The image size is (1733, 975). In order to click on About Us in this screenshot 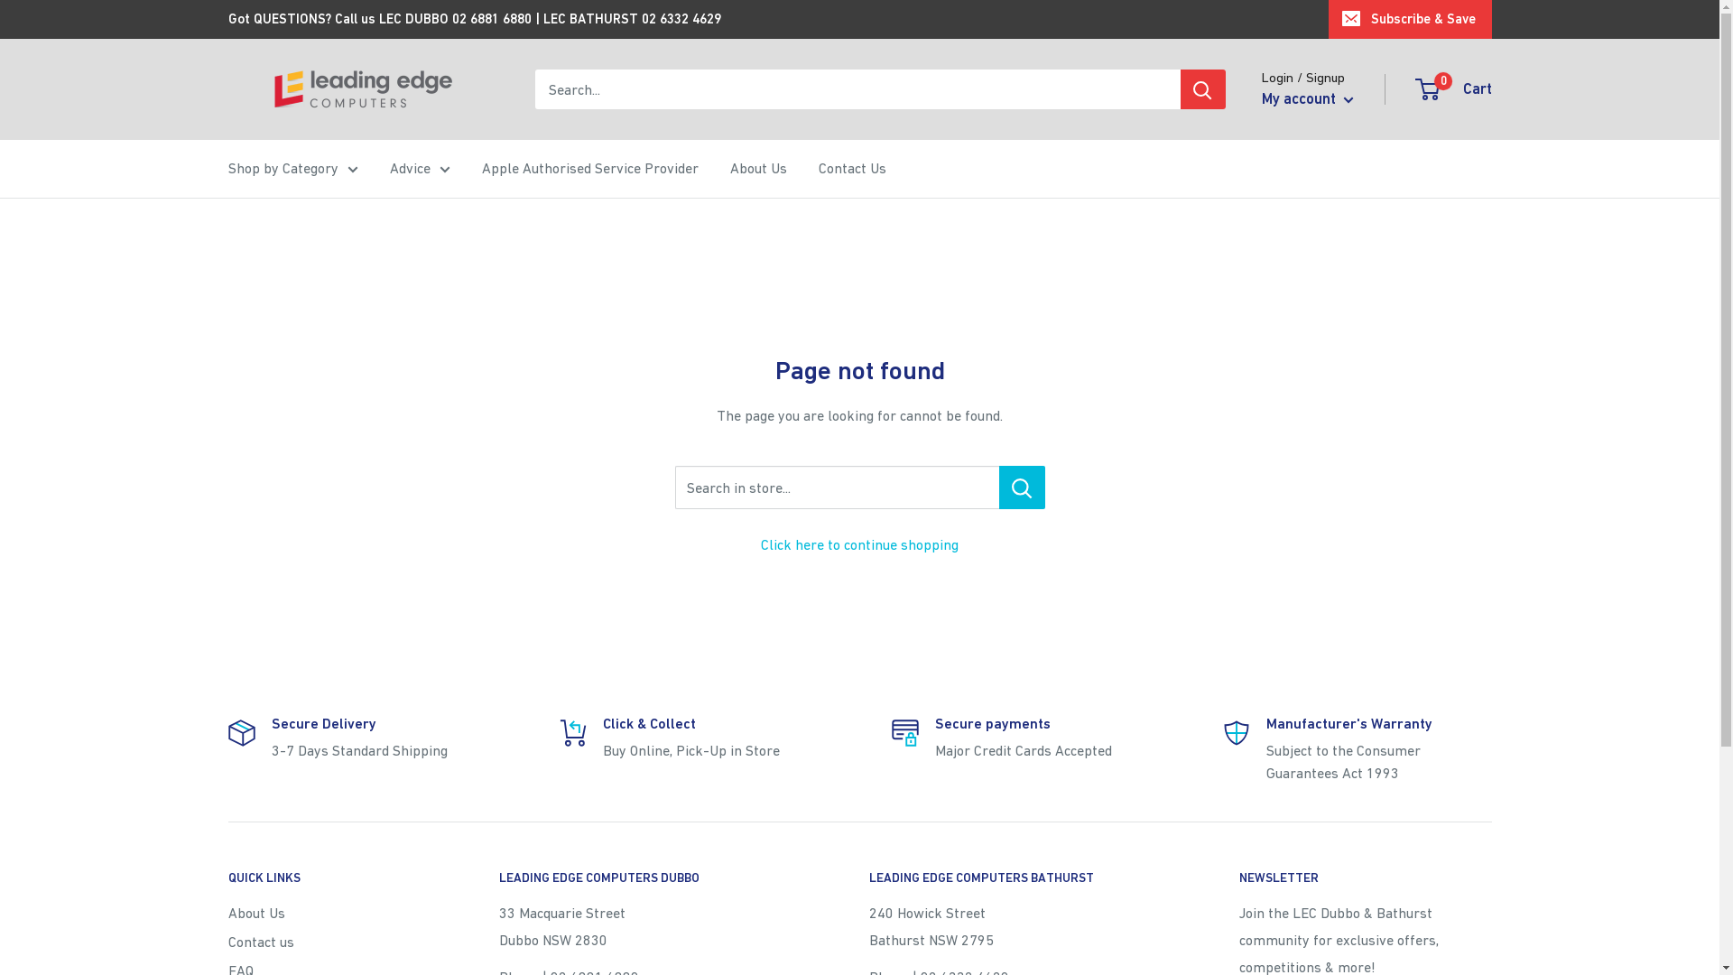, I will do `click(331, 913)`.